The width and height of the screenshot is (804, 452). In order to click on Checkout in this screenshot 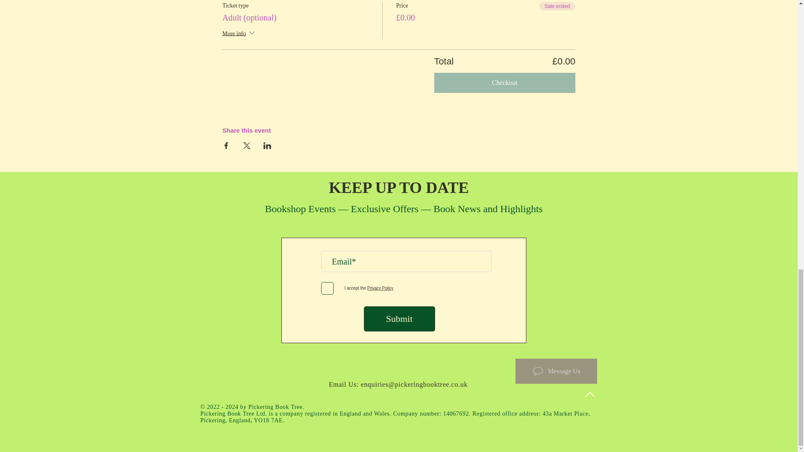, I will do `click(505, 83)`.